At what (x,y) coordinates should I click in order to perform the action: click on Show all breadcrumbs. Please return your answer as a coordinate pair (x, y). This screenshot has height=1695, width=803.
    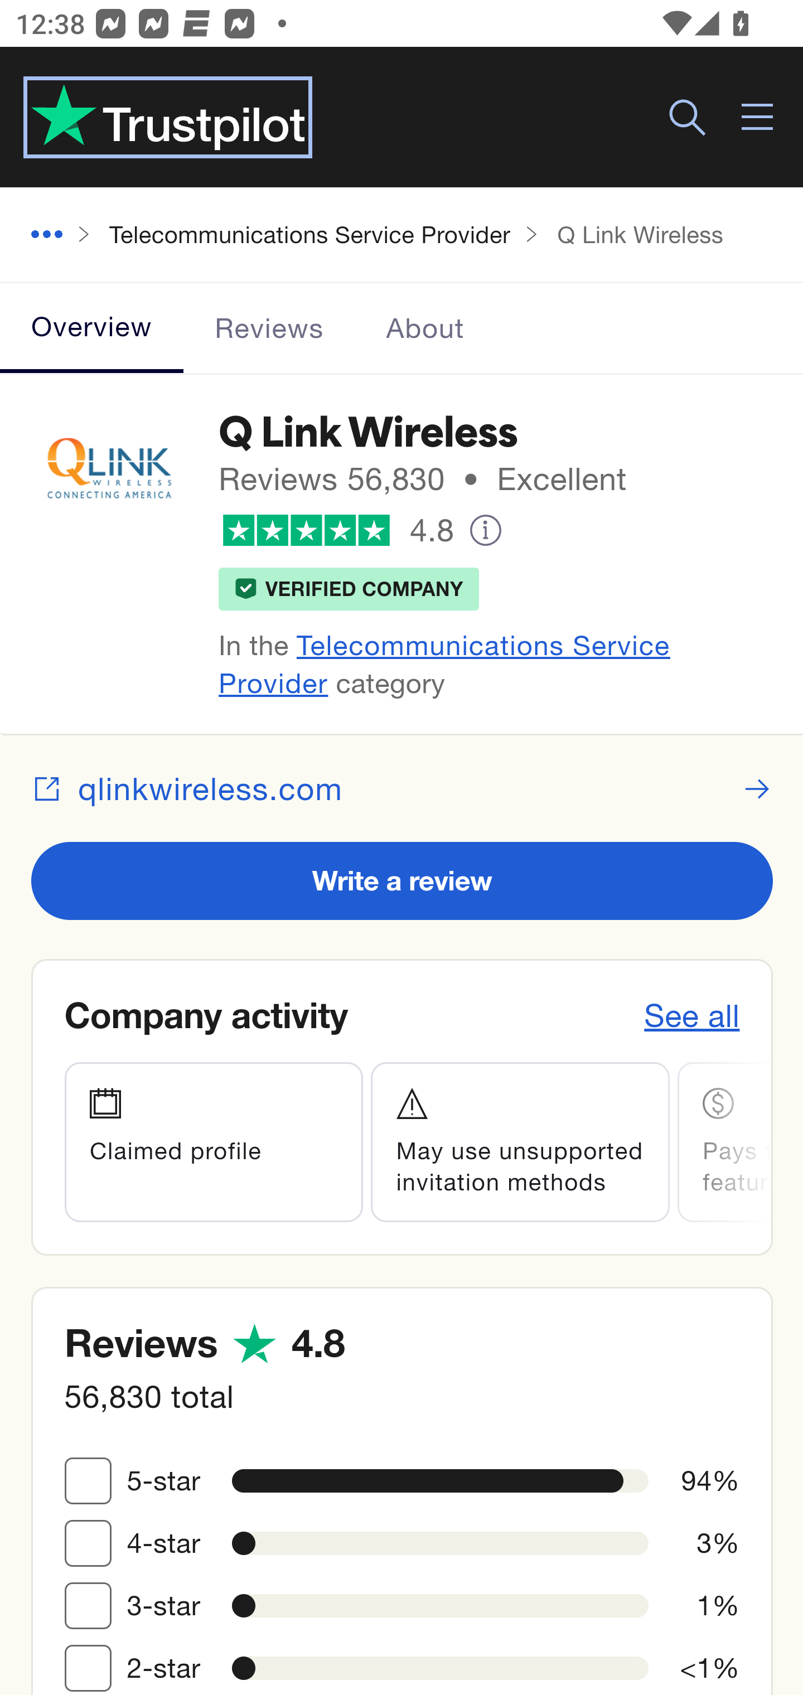
    Looking at the image, I should click on (55, 235).